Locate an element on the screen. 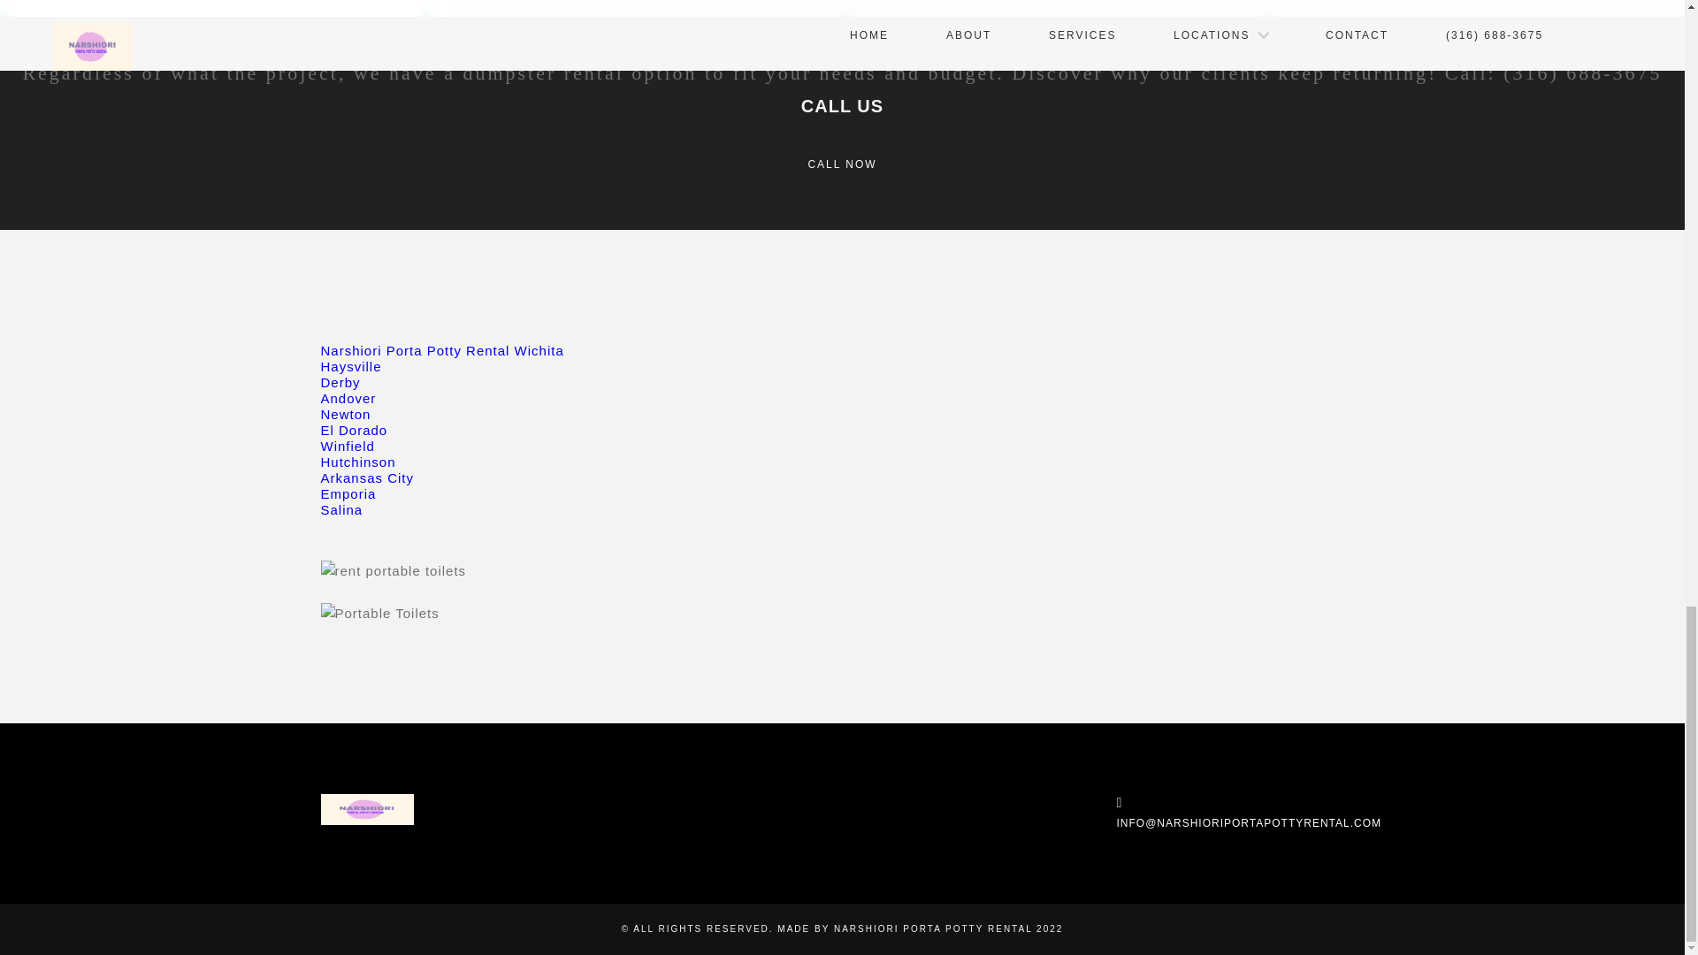 This screenshot has height=955, width=1698. Haysville is located at coordinates (350, 366).